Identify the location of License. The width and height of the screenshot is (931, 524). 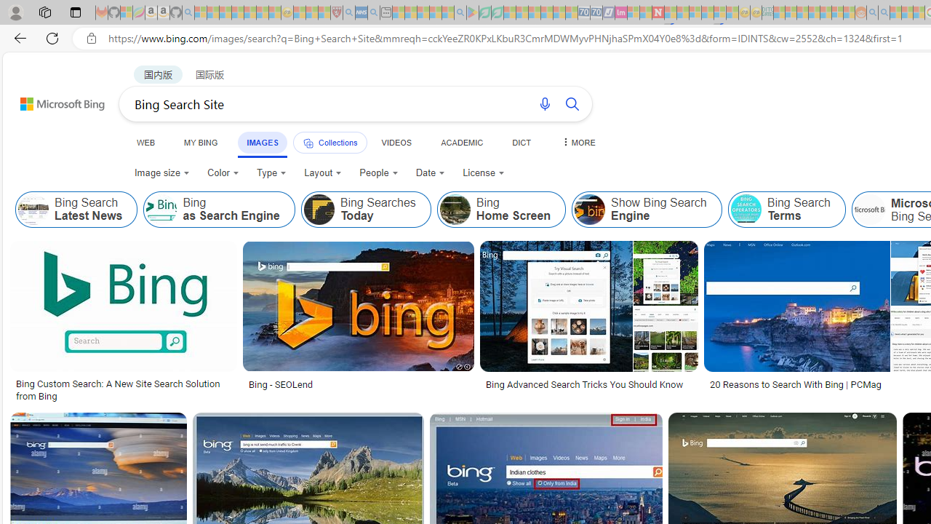
(484, 173).